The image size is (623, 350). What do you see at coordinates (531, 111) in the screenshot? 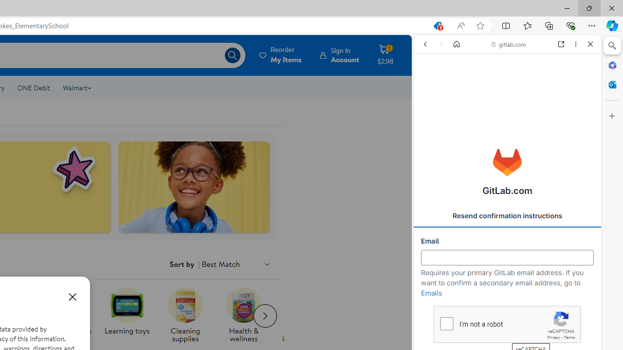
I see `Search Filter, Search Tools` at bounding box center [531, 111].